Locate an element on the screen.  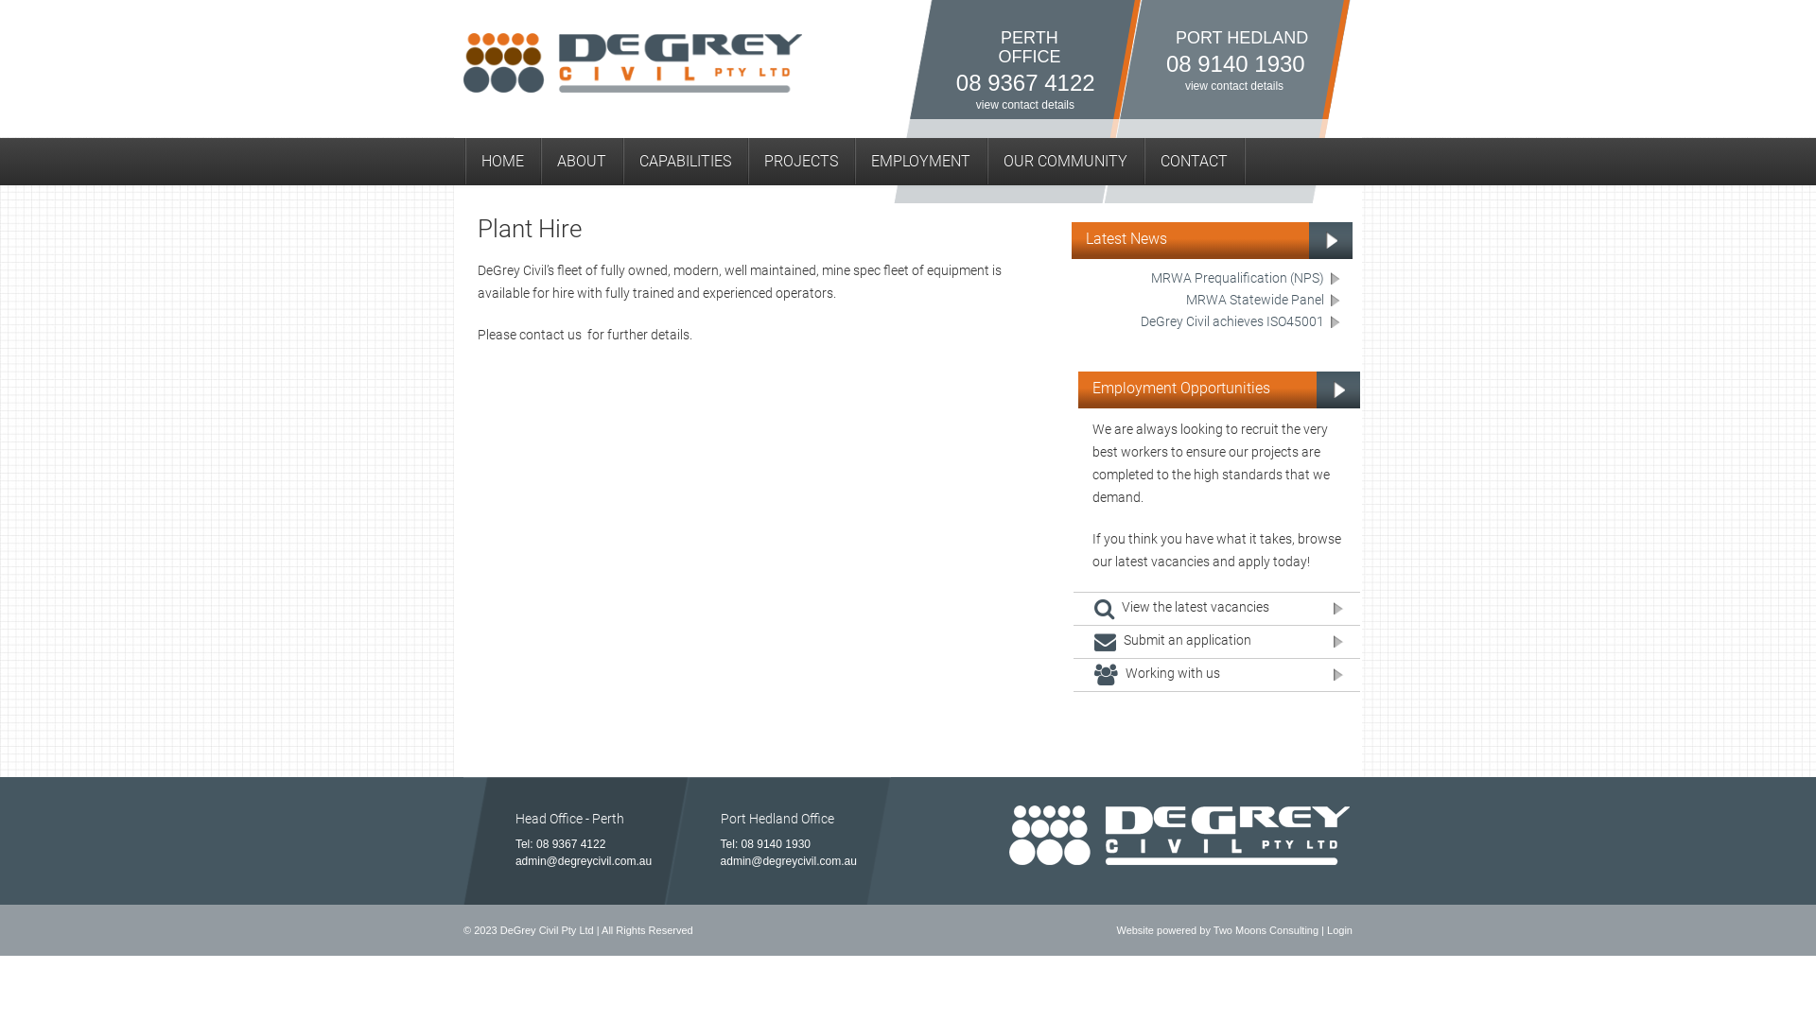
MRWA Prequalification (NPS) is located at coordinates (1247, 280).